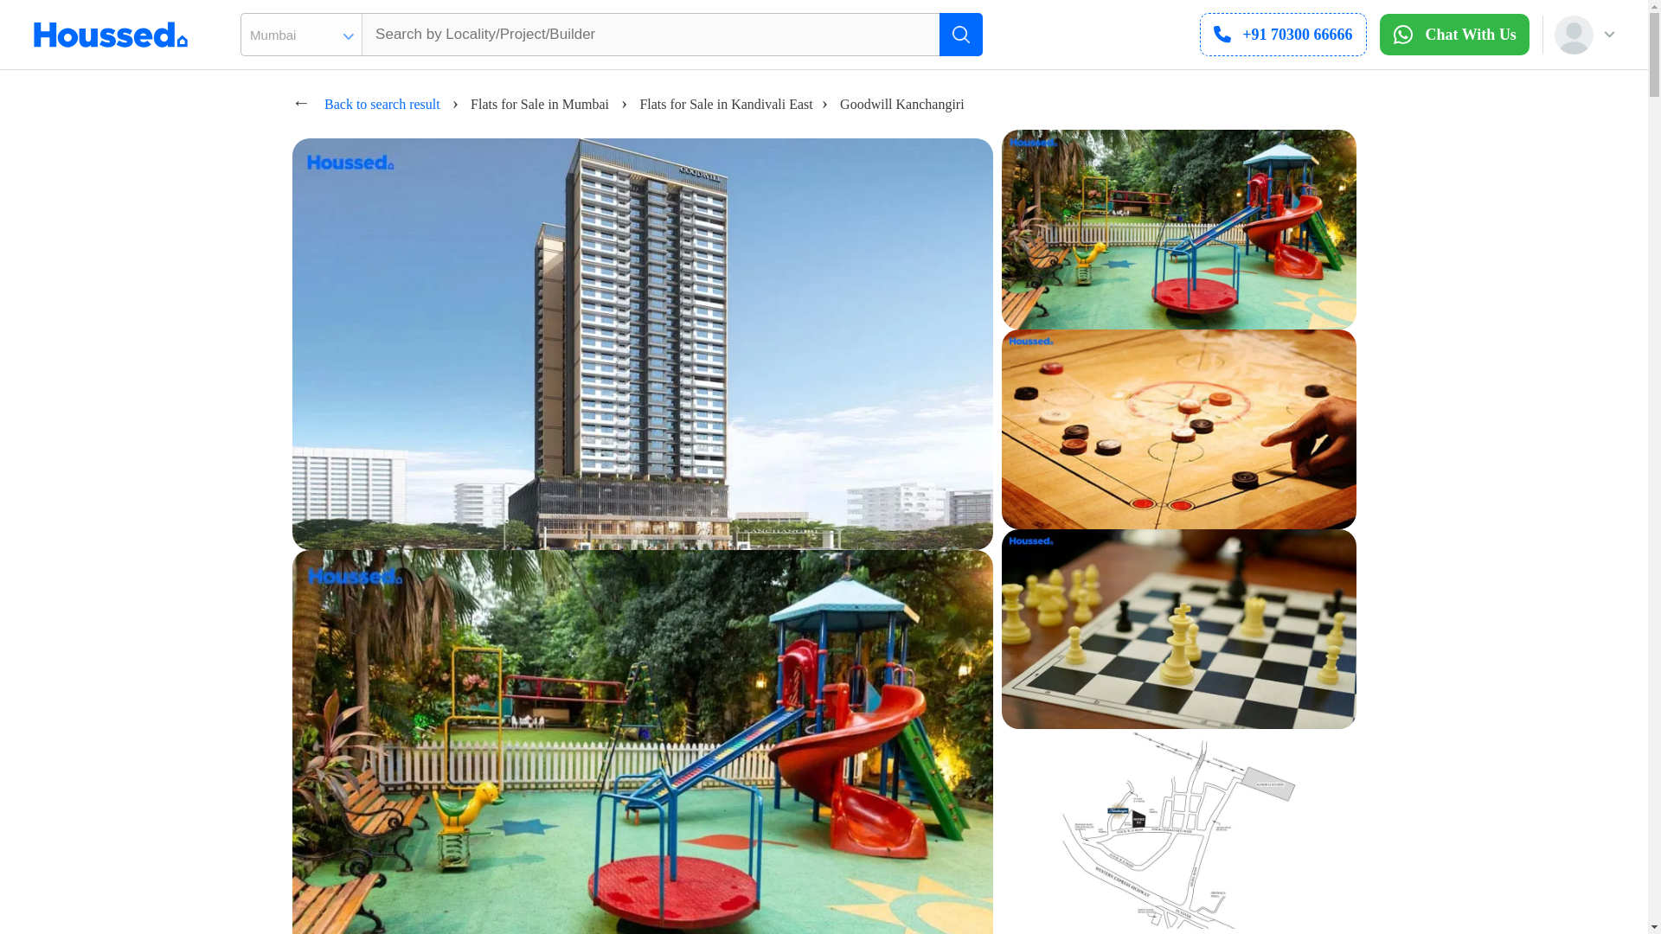 Image resolution: width=1661 pixels, height=934 pixels. What do you see at coordinates (382, 104) in the screenshot?
I see `Back to search result` at bounding box center [382, 104].